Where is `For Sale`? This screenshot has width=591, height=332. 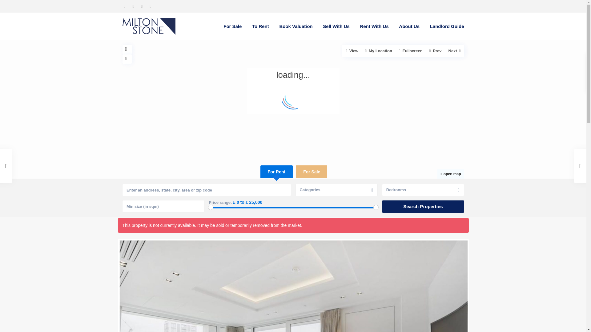 For Sale is located at coordinates (312, 172).